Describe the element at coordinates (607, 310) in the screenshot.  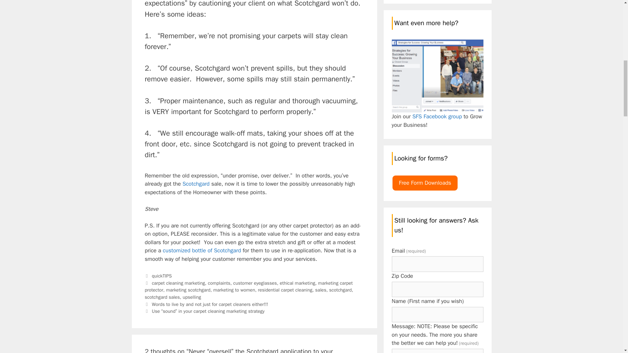
I see `Scroll back to top` at that location.